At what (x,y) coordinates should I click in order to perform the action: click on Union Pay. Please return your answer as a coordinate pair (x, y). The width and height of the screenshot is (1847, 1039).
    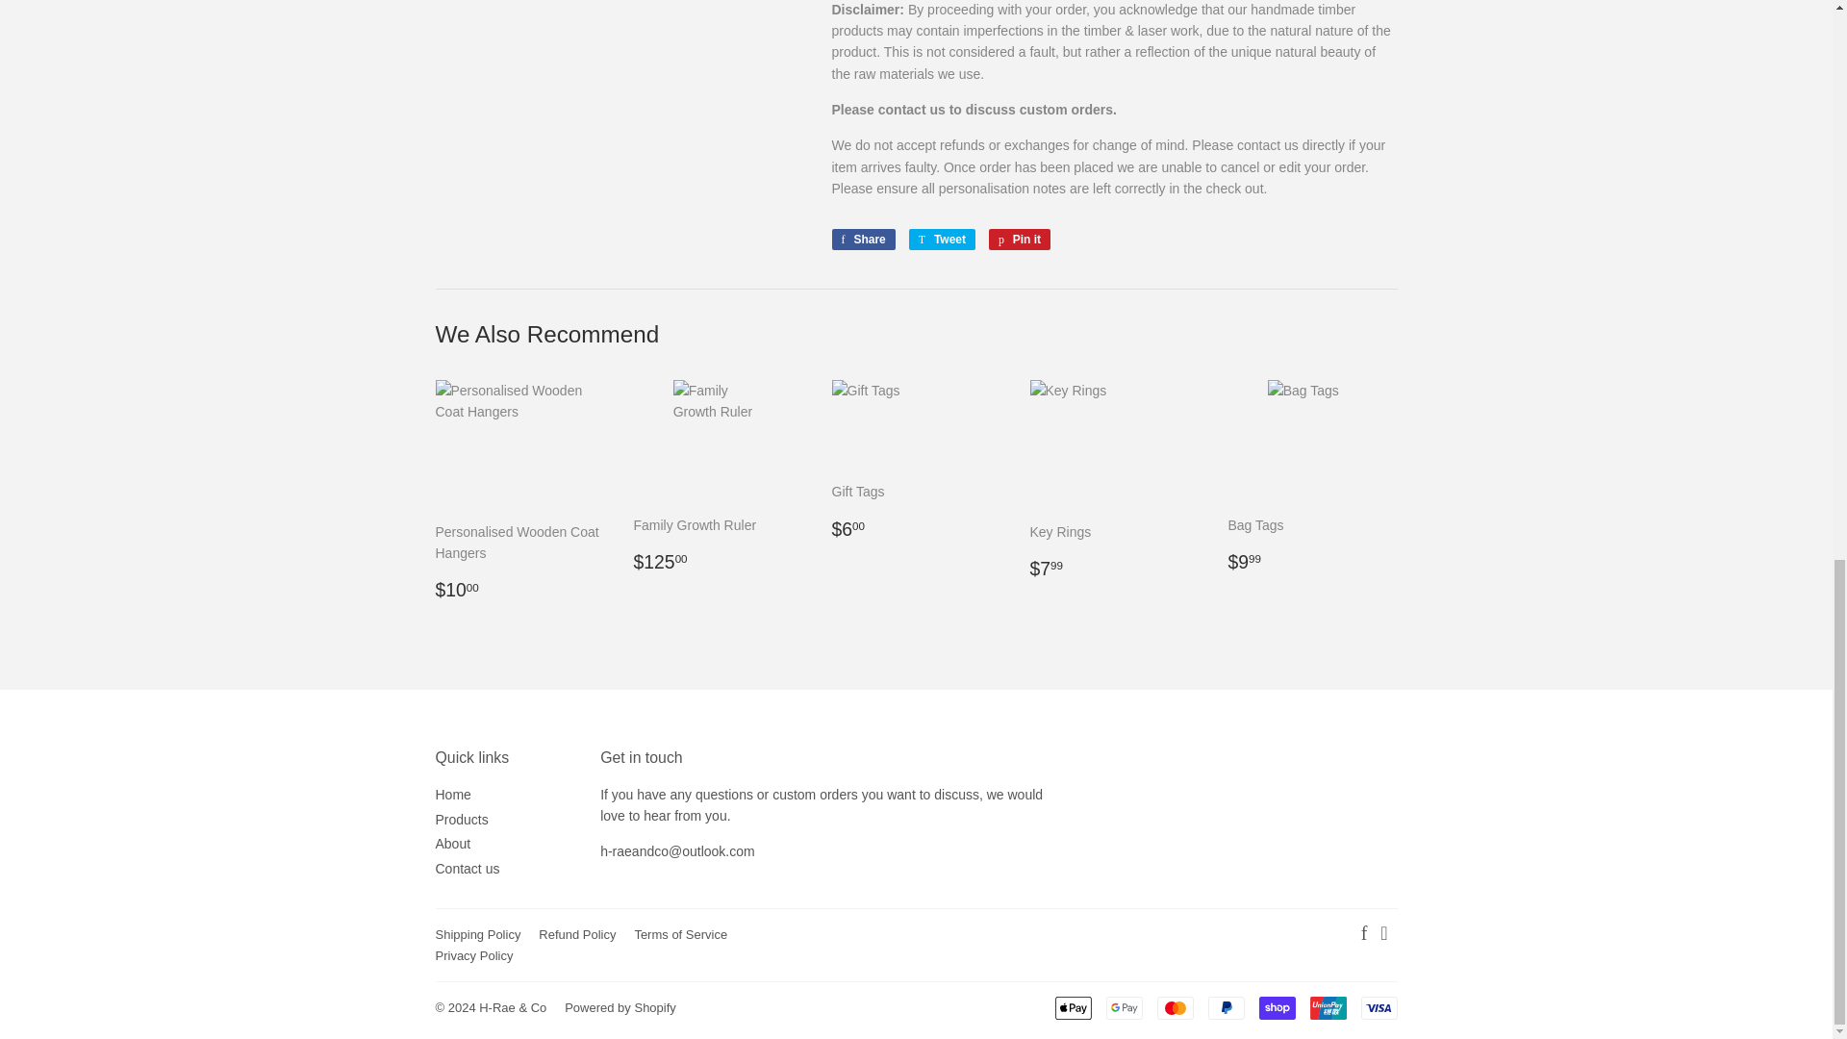
    Looking at the image, I should click on (1328, 1007).